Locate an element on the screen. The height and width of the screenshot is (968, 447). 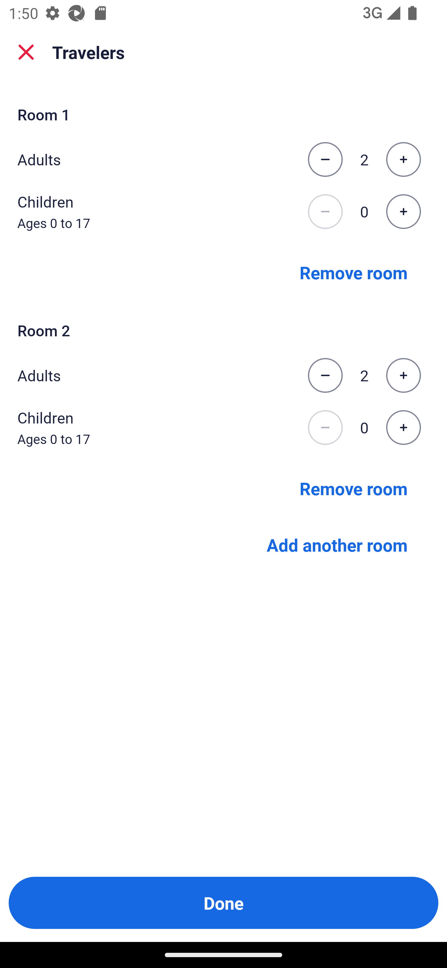
Decrease the number of adults is located at coordinates (325, 375).